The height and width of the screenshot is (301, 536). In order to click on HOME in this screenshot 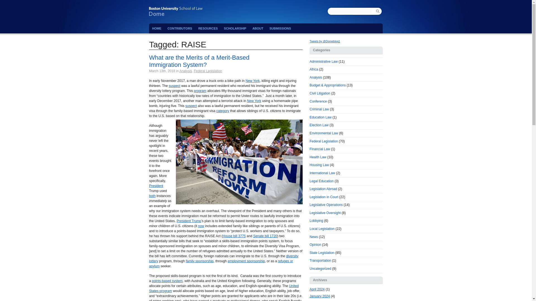, I will do `click(157, 28)`.